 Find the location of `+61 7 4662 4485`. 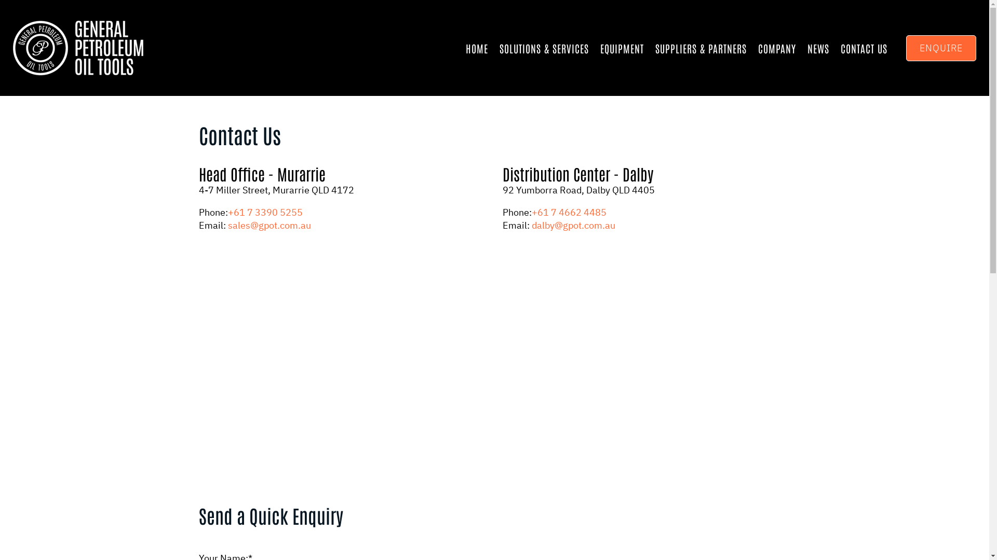

+61 7 4662 4485 is located at coordinates (569, 213).